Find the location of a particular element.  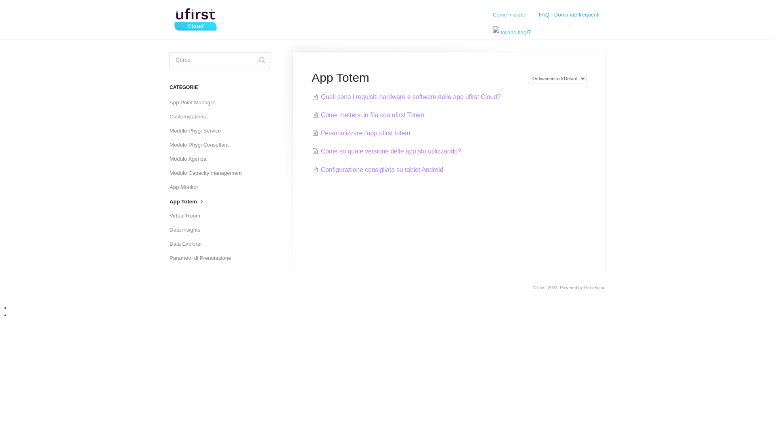

Come mettersi in fila con ufirst Totem is located at coordinates (368, 115).